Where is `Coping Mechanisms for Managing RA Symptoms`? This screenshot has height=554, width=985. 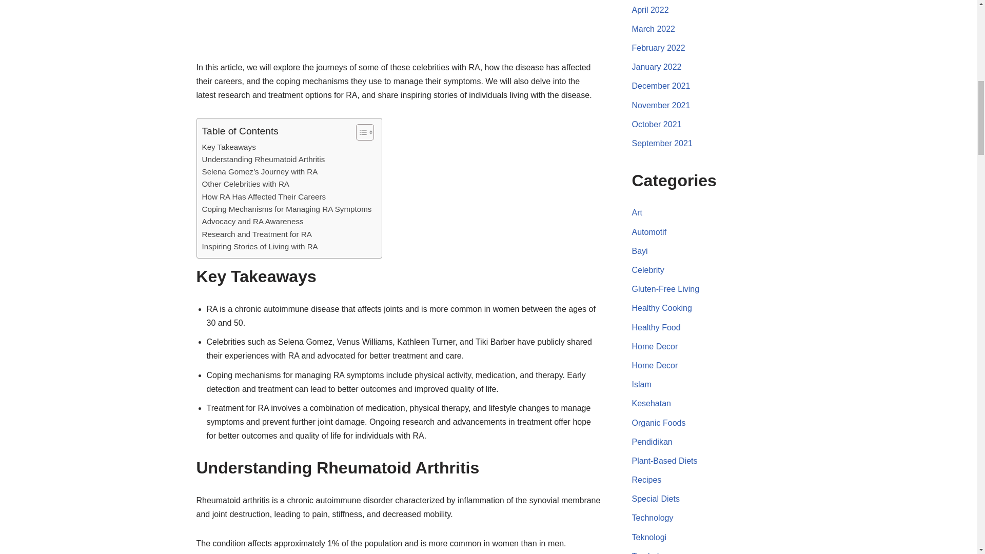 Coping Mechanisms for Managing RA Symptoms is located at coordinates (287, 209).